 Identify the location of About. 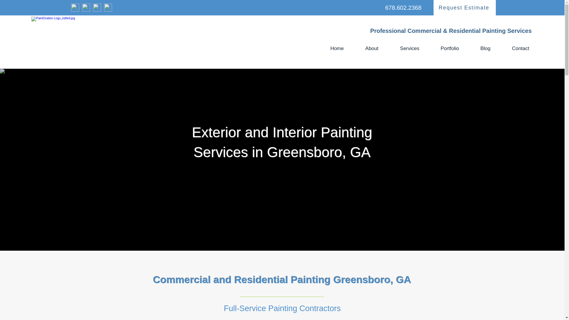
(366, 49).